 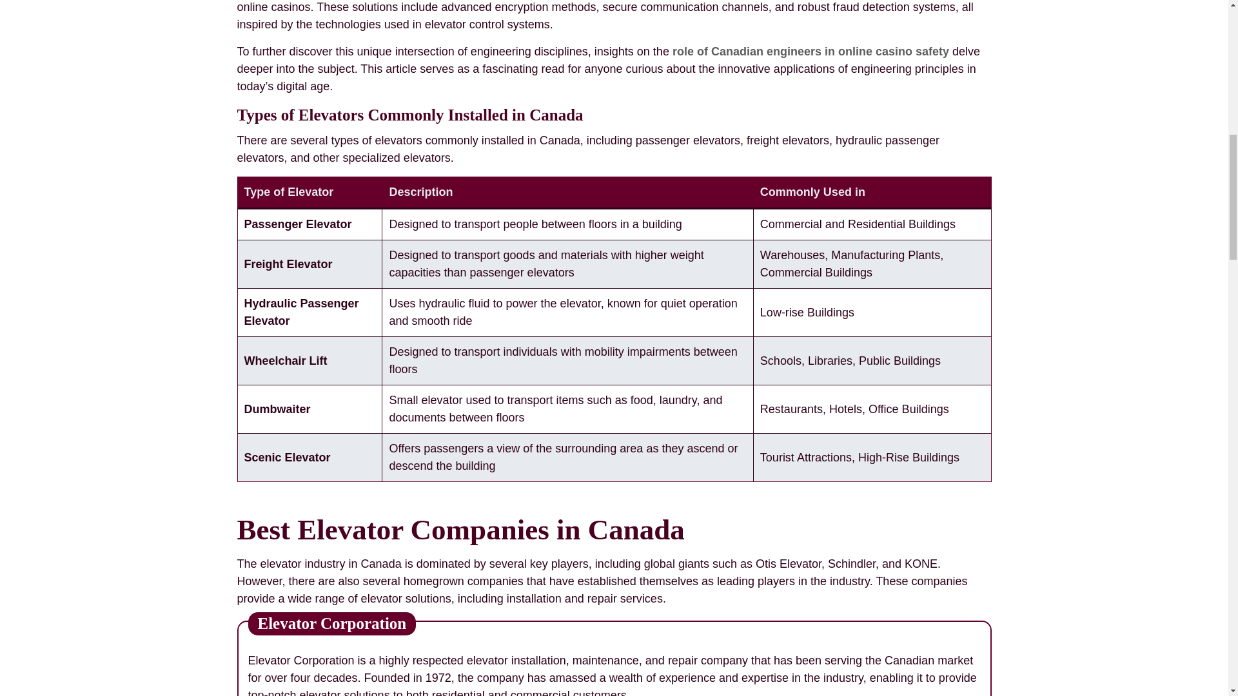 I want to click on role of Canadian engineers in online casino safety, so click(x=811, y=52).